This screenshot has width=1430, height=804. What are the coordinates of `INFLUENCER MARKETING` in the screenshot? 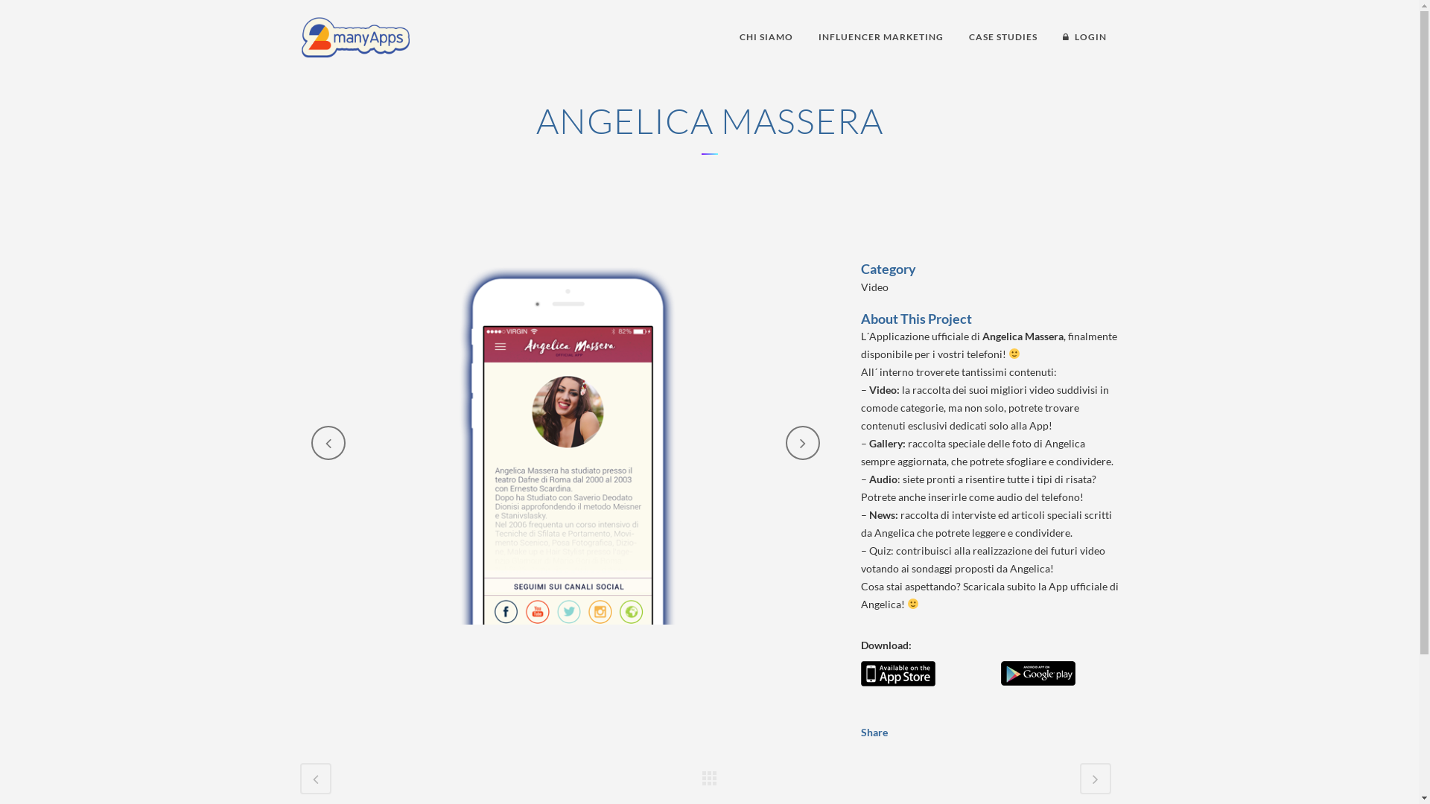 It's located at (881, 37).